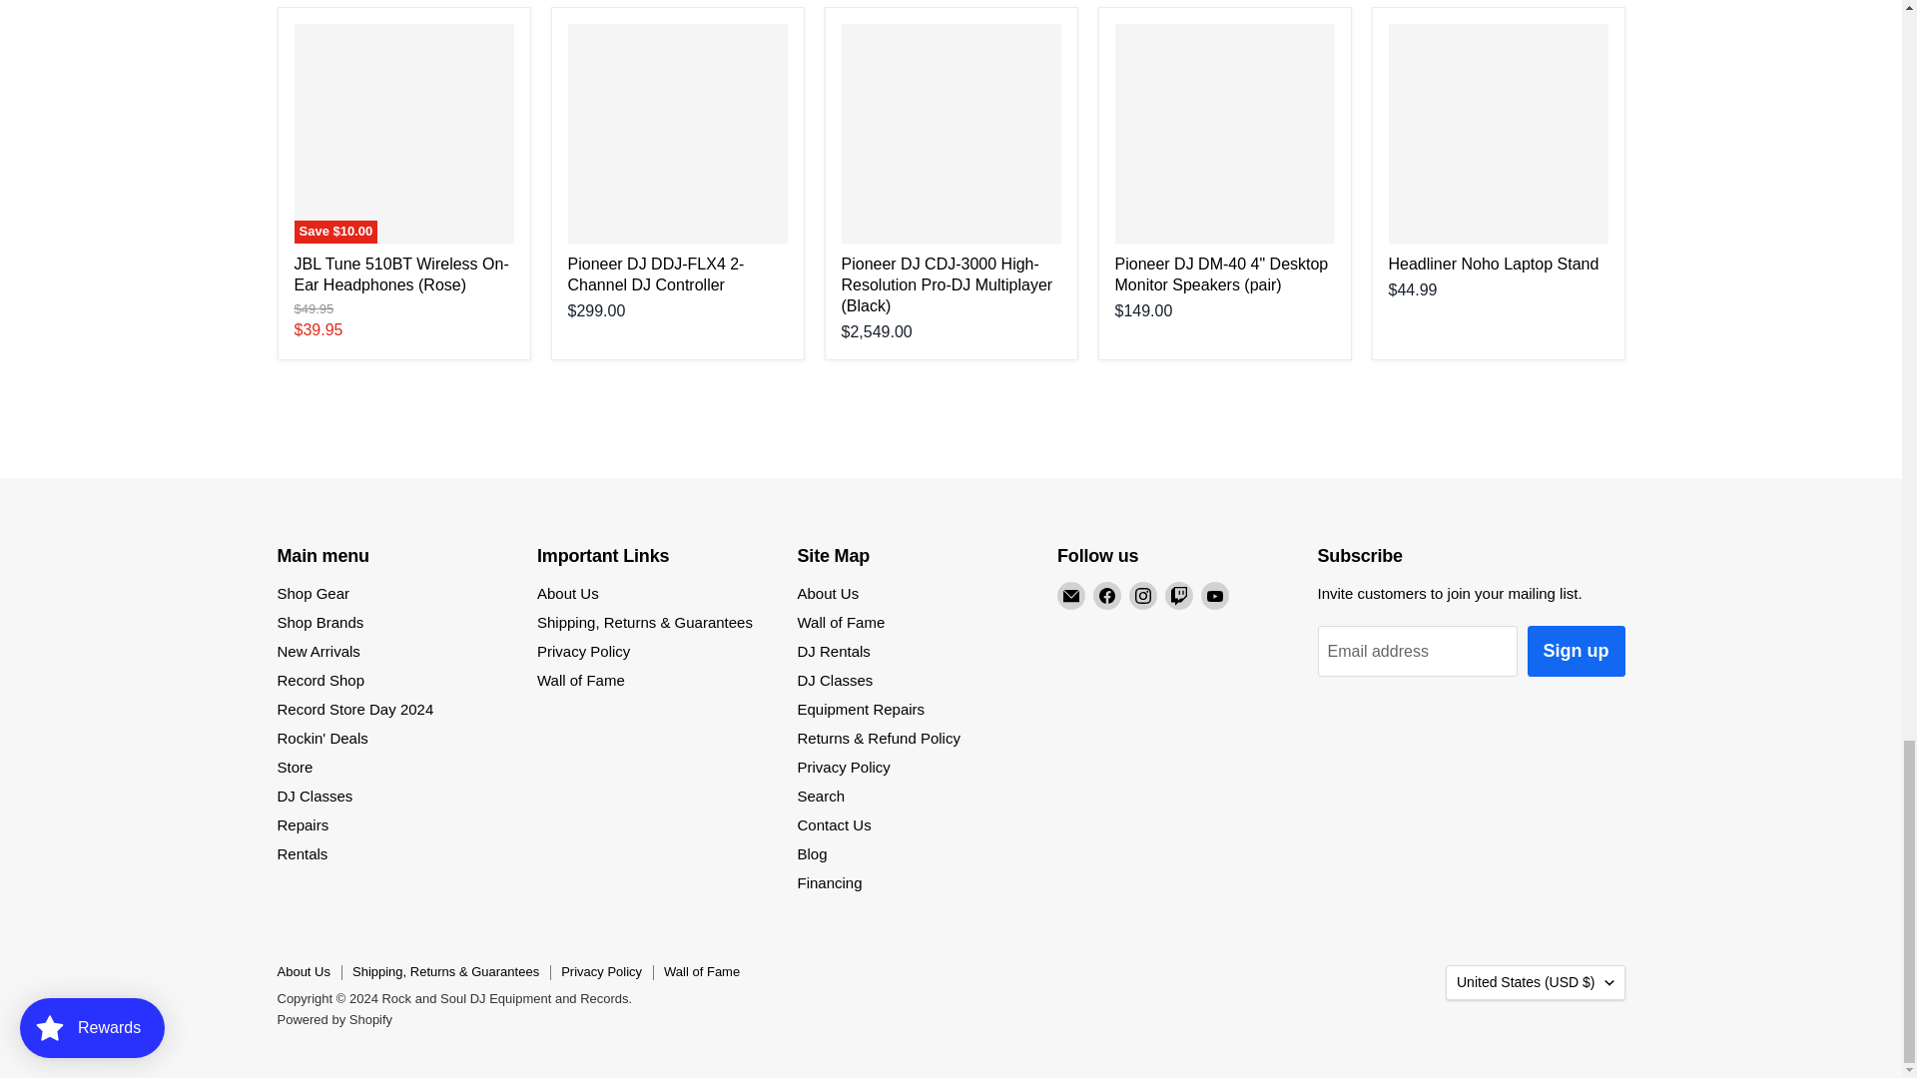 The image size is (1917, 1078). Describe the element at coordinates (1214, 596) in the screenshot. I see `YouTube` at that location.